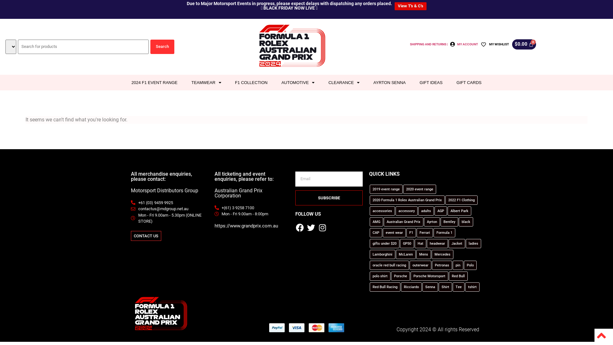  Describe the element at coordinates (467, 44) in the screenshot. I see `MY ACCOUNT` at that location.